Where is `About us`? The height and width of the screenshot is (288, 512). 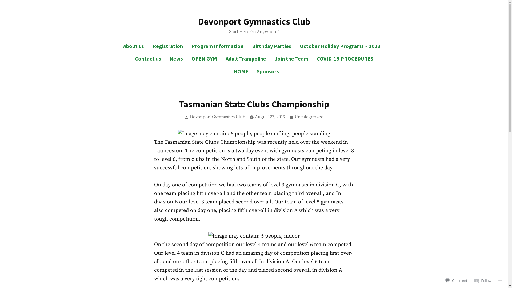 About us is located at coordinates (136, 46).